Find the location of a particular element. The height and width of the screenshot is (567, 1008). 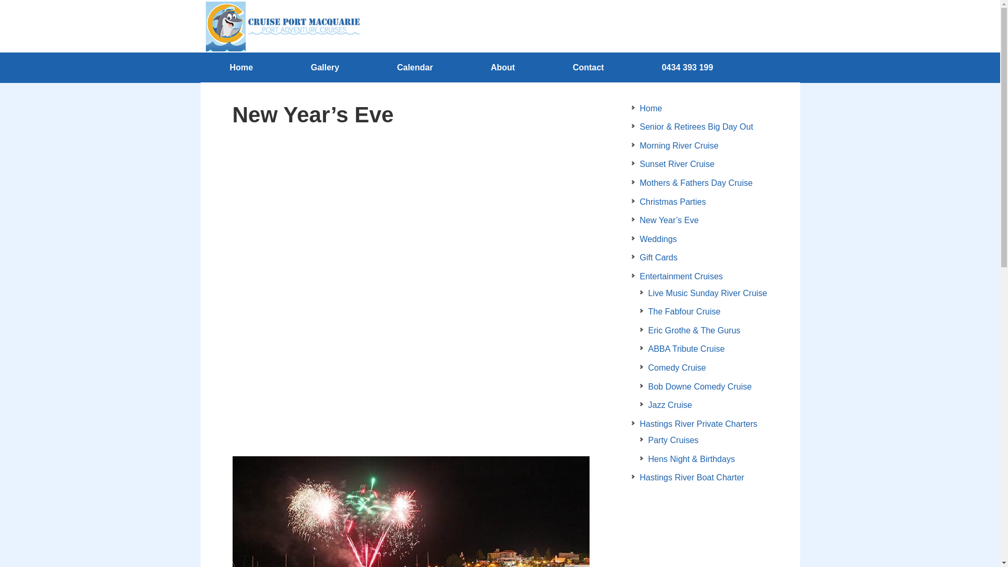

Home is located at coordinates (651, 108).